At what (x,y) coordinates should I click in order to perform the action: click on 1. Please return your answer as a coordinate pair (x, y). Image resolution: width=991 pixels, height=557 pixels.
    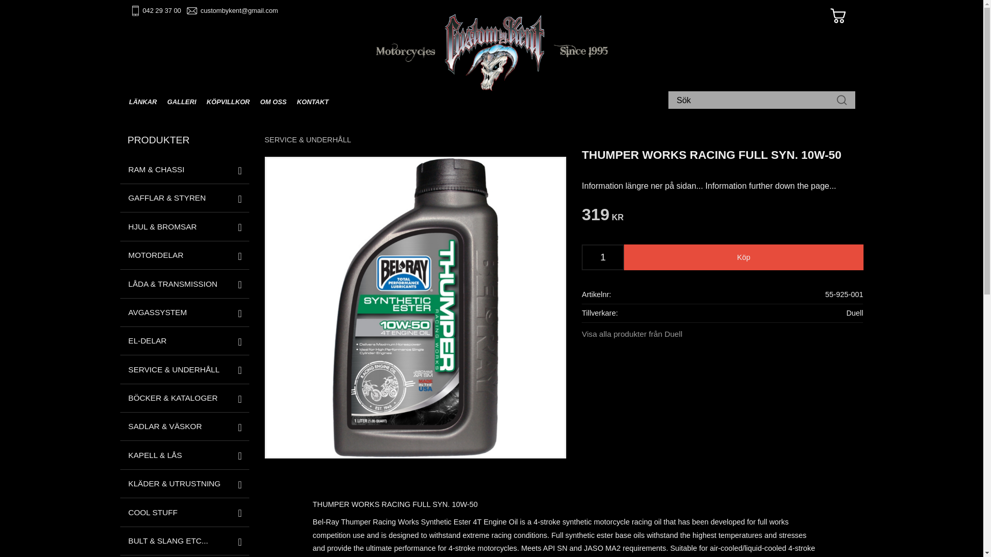
    Looking at the image, I should click on (602, 257).